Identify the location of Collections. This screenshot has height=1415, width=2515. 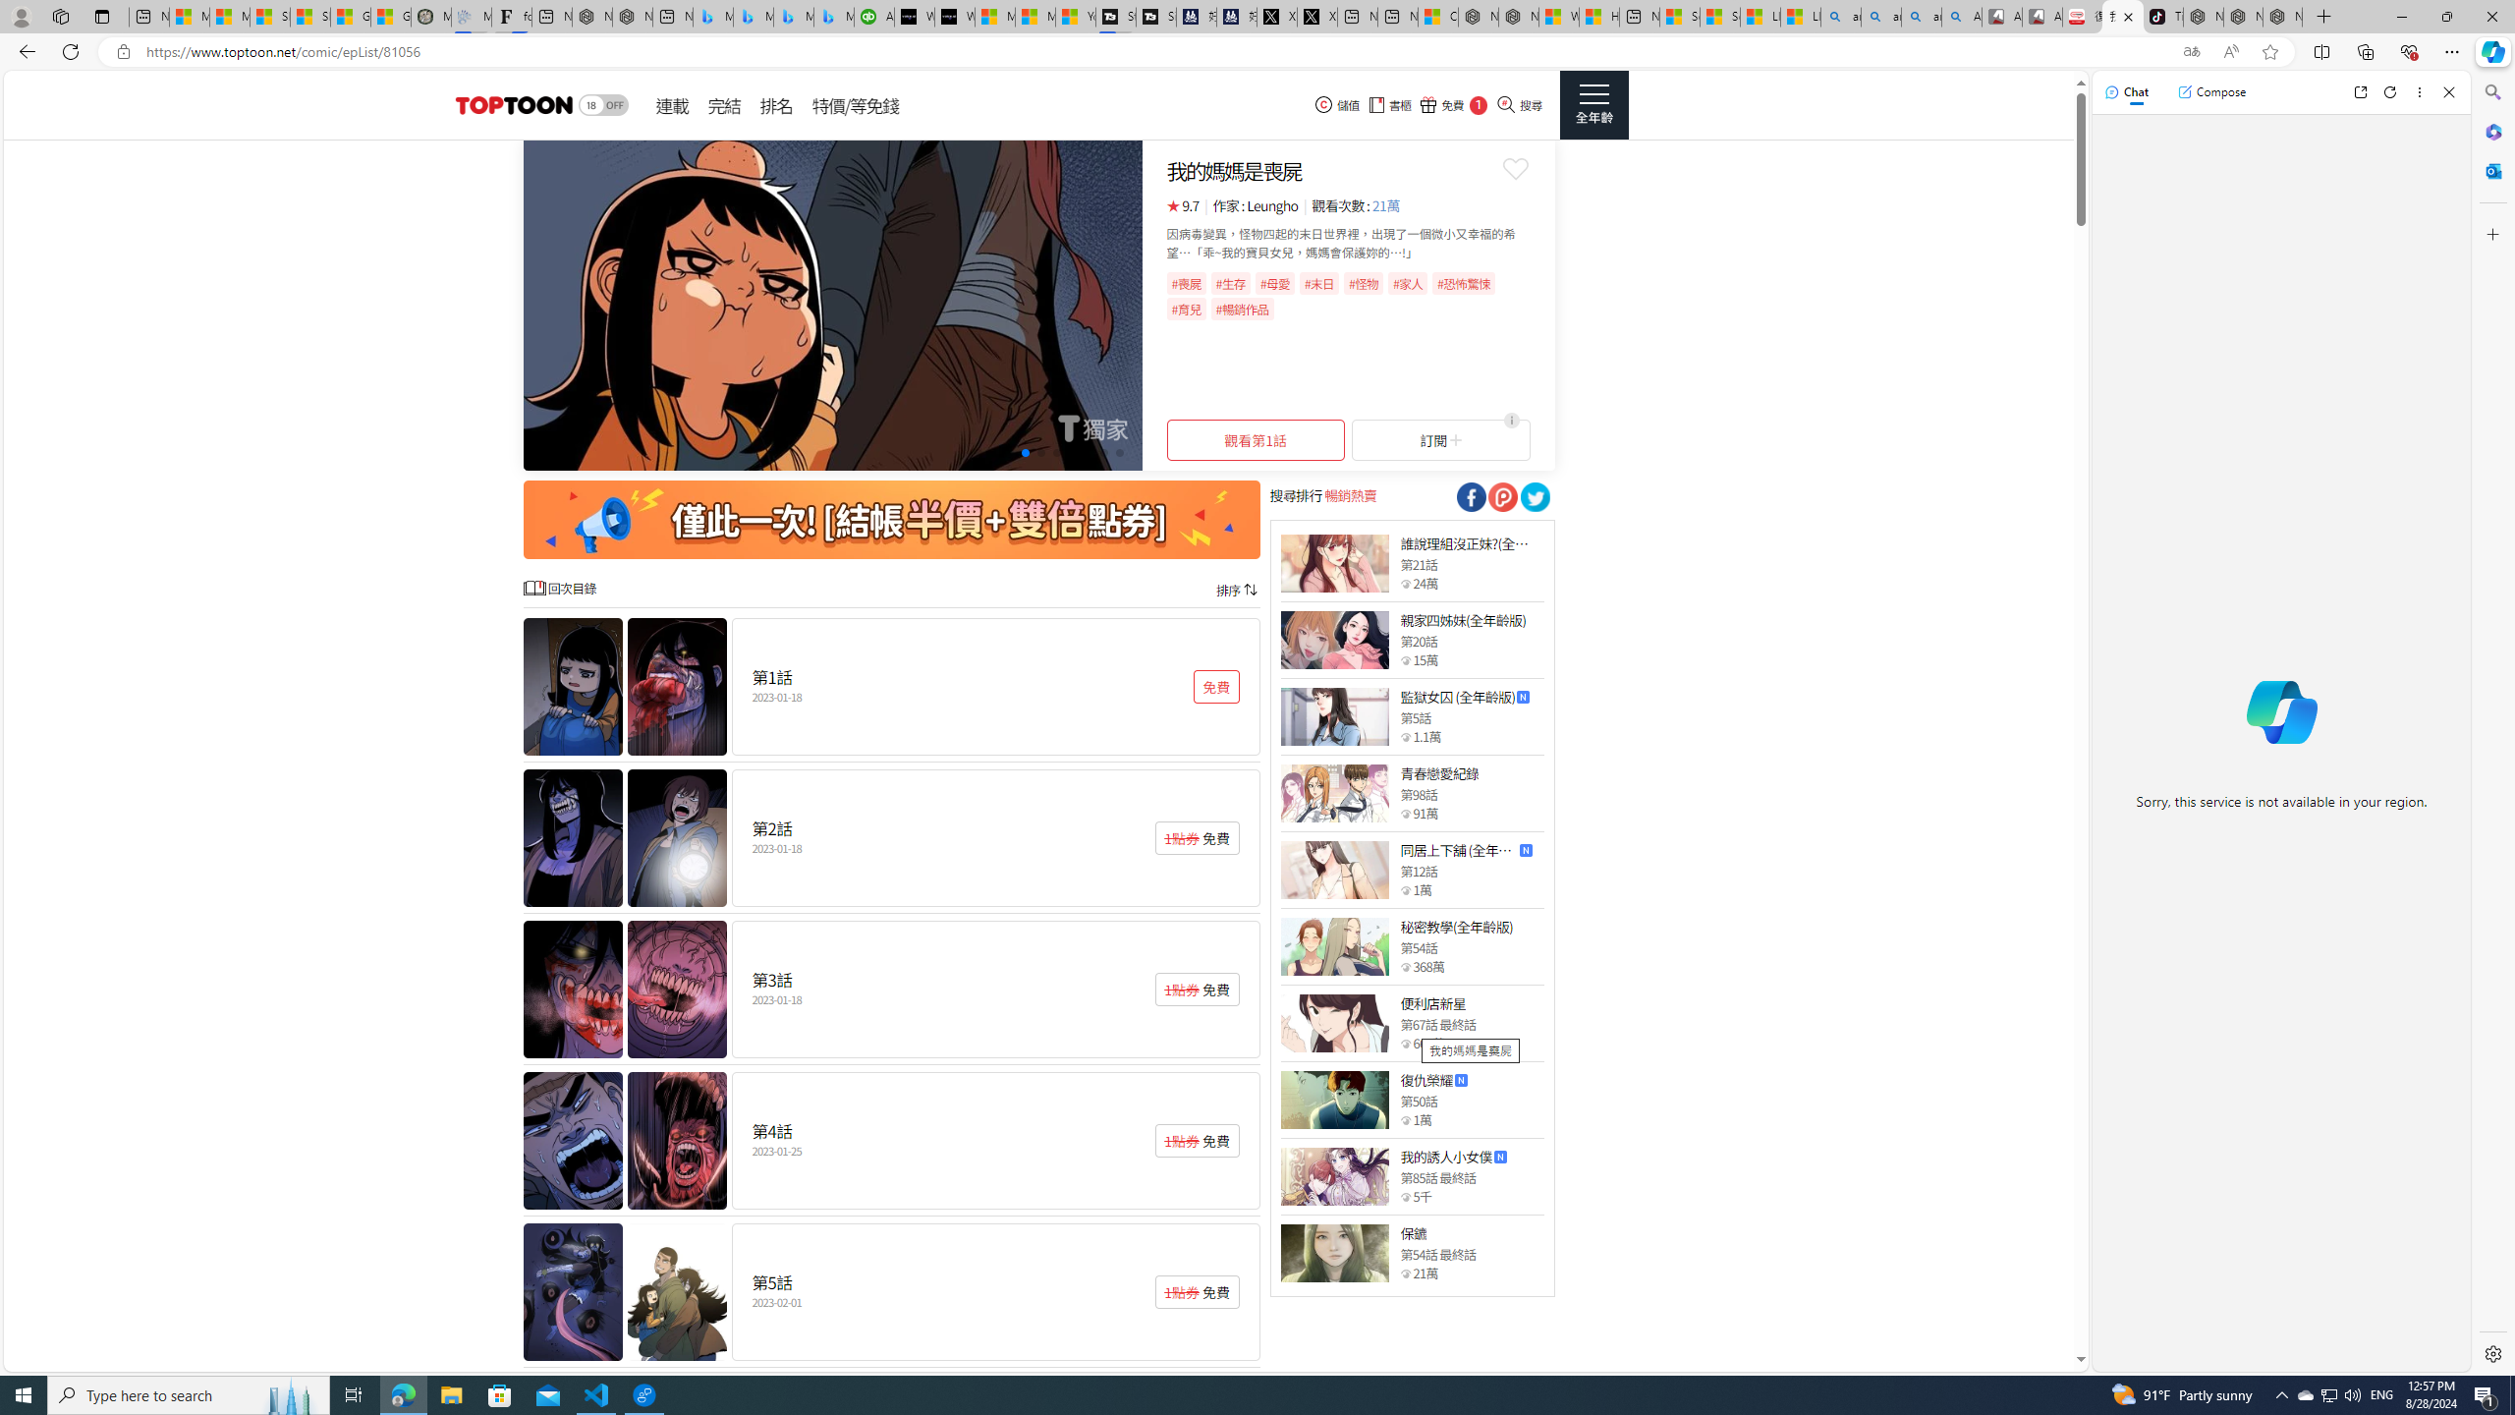
(2365, 51).